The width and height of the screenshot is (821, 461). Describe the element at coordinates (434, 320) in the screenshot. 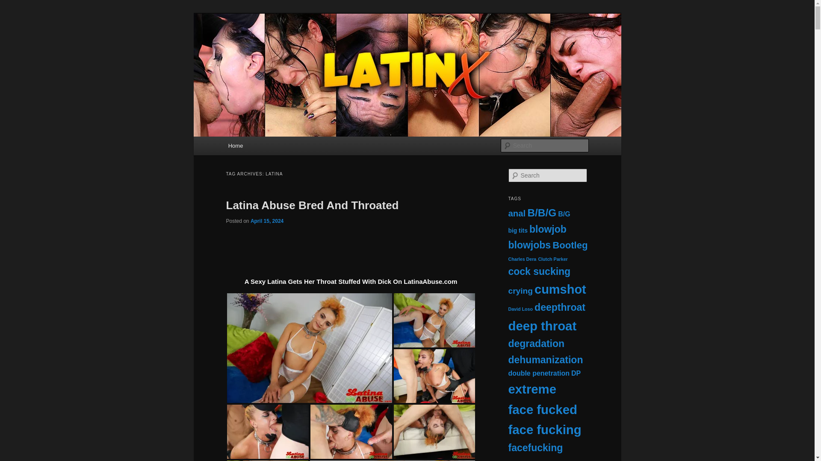

I see `latinaabuse-bred-and-throated-005` at that location.